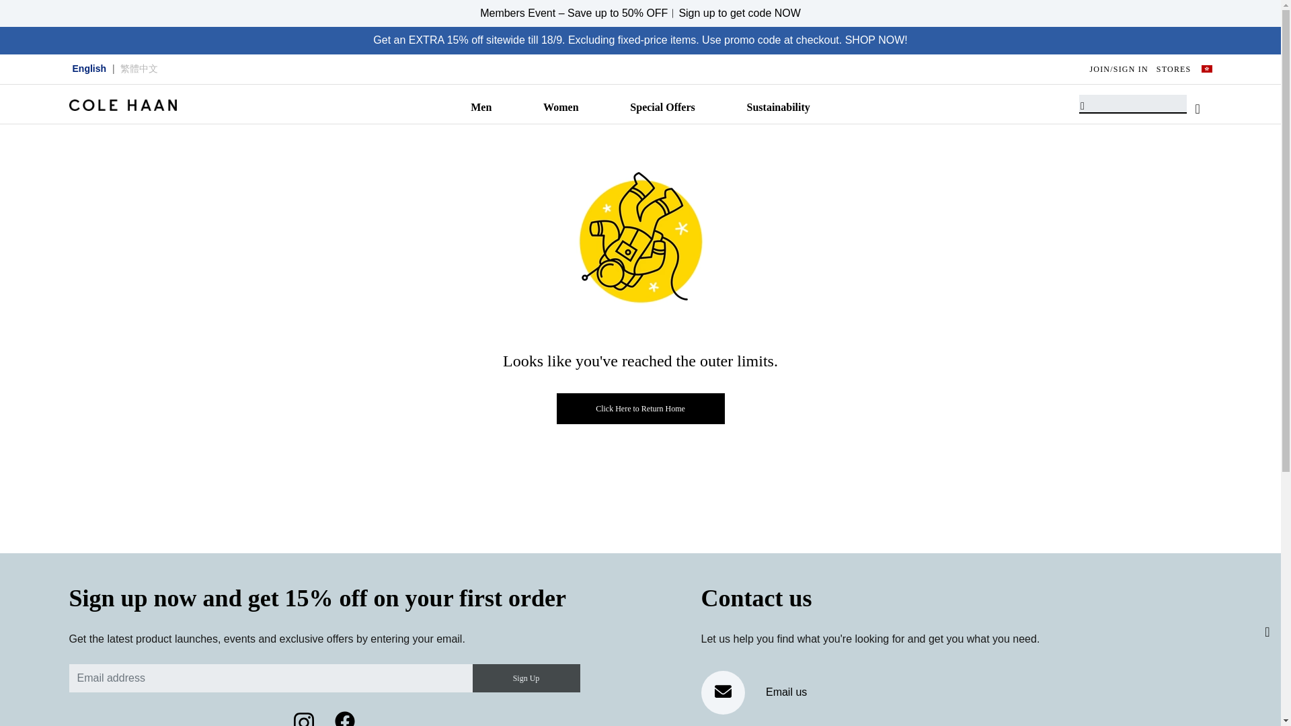 The width and height of the screenshot is (1291, 726). Describe the element at coordinates (122, 105) in the screenshot. I see `Cole Haan` at that location.